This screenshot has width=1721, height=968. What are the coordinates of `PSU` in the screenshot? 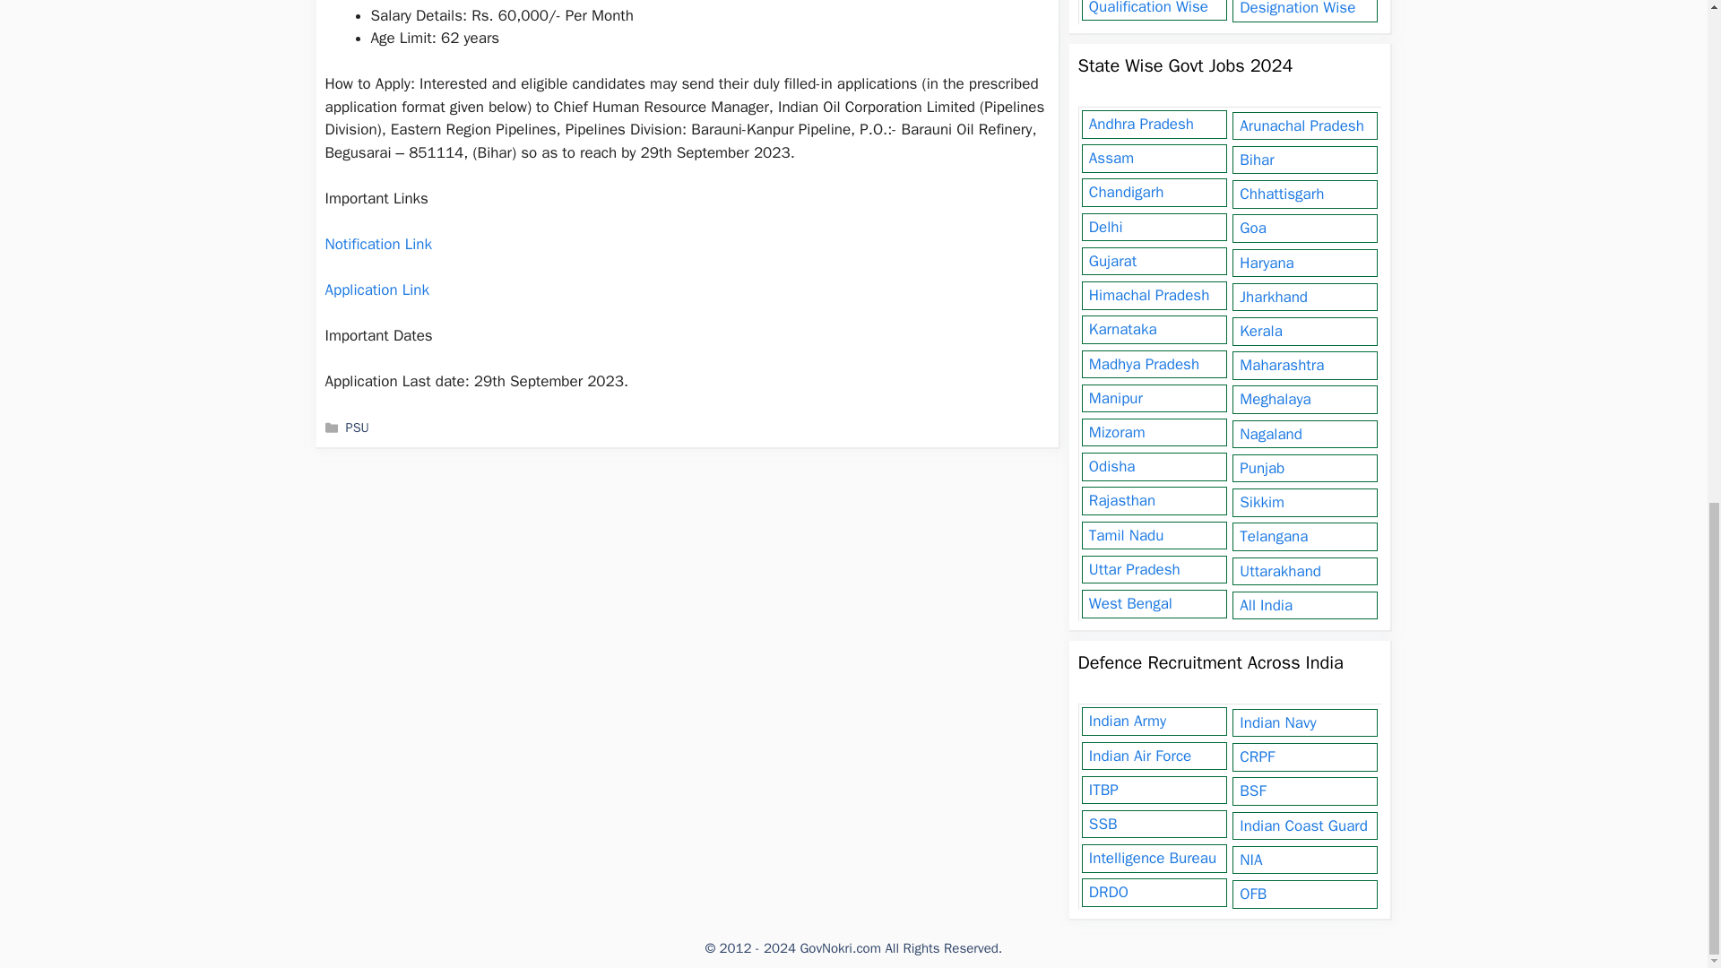 It's located at (357, 427).